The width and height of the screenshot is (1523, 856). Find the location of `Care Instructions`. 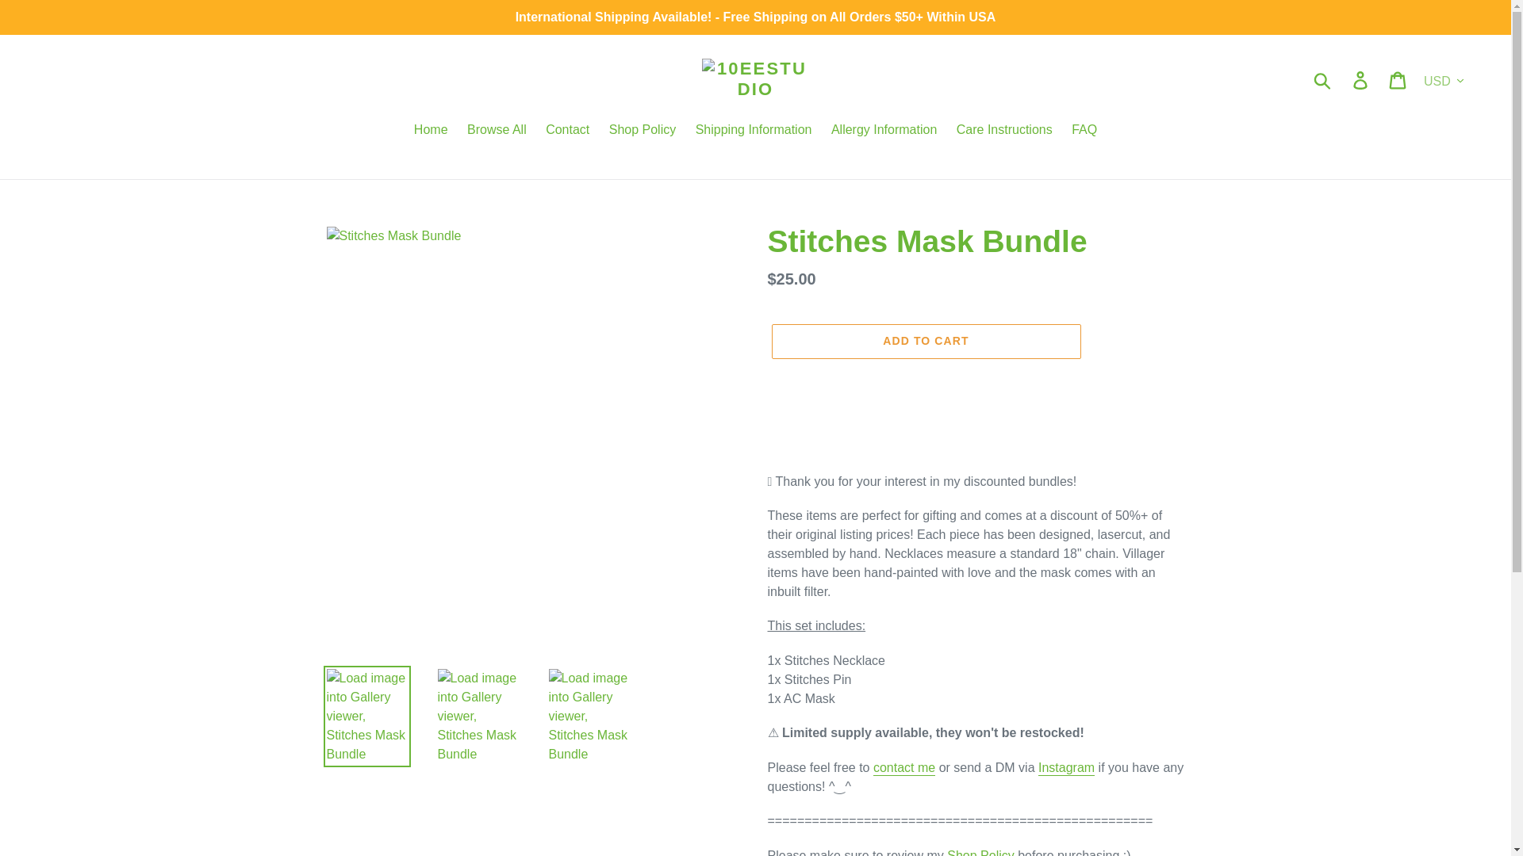

Care Instructions is located at coordinates (1004, 132).